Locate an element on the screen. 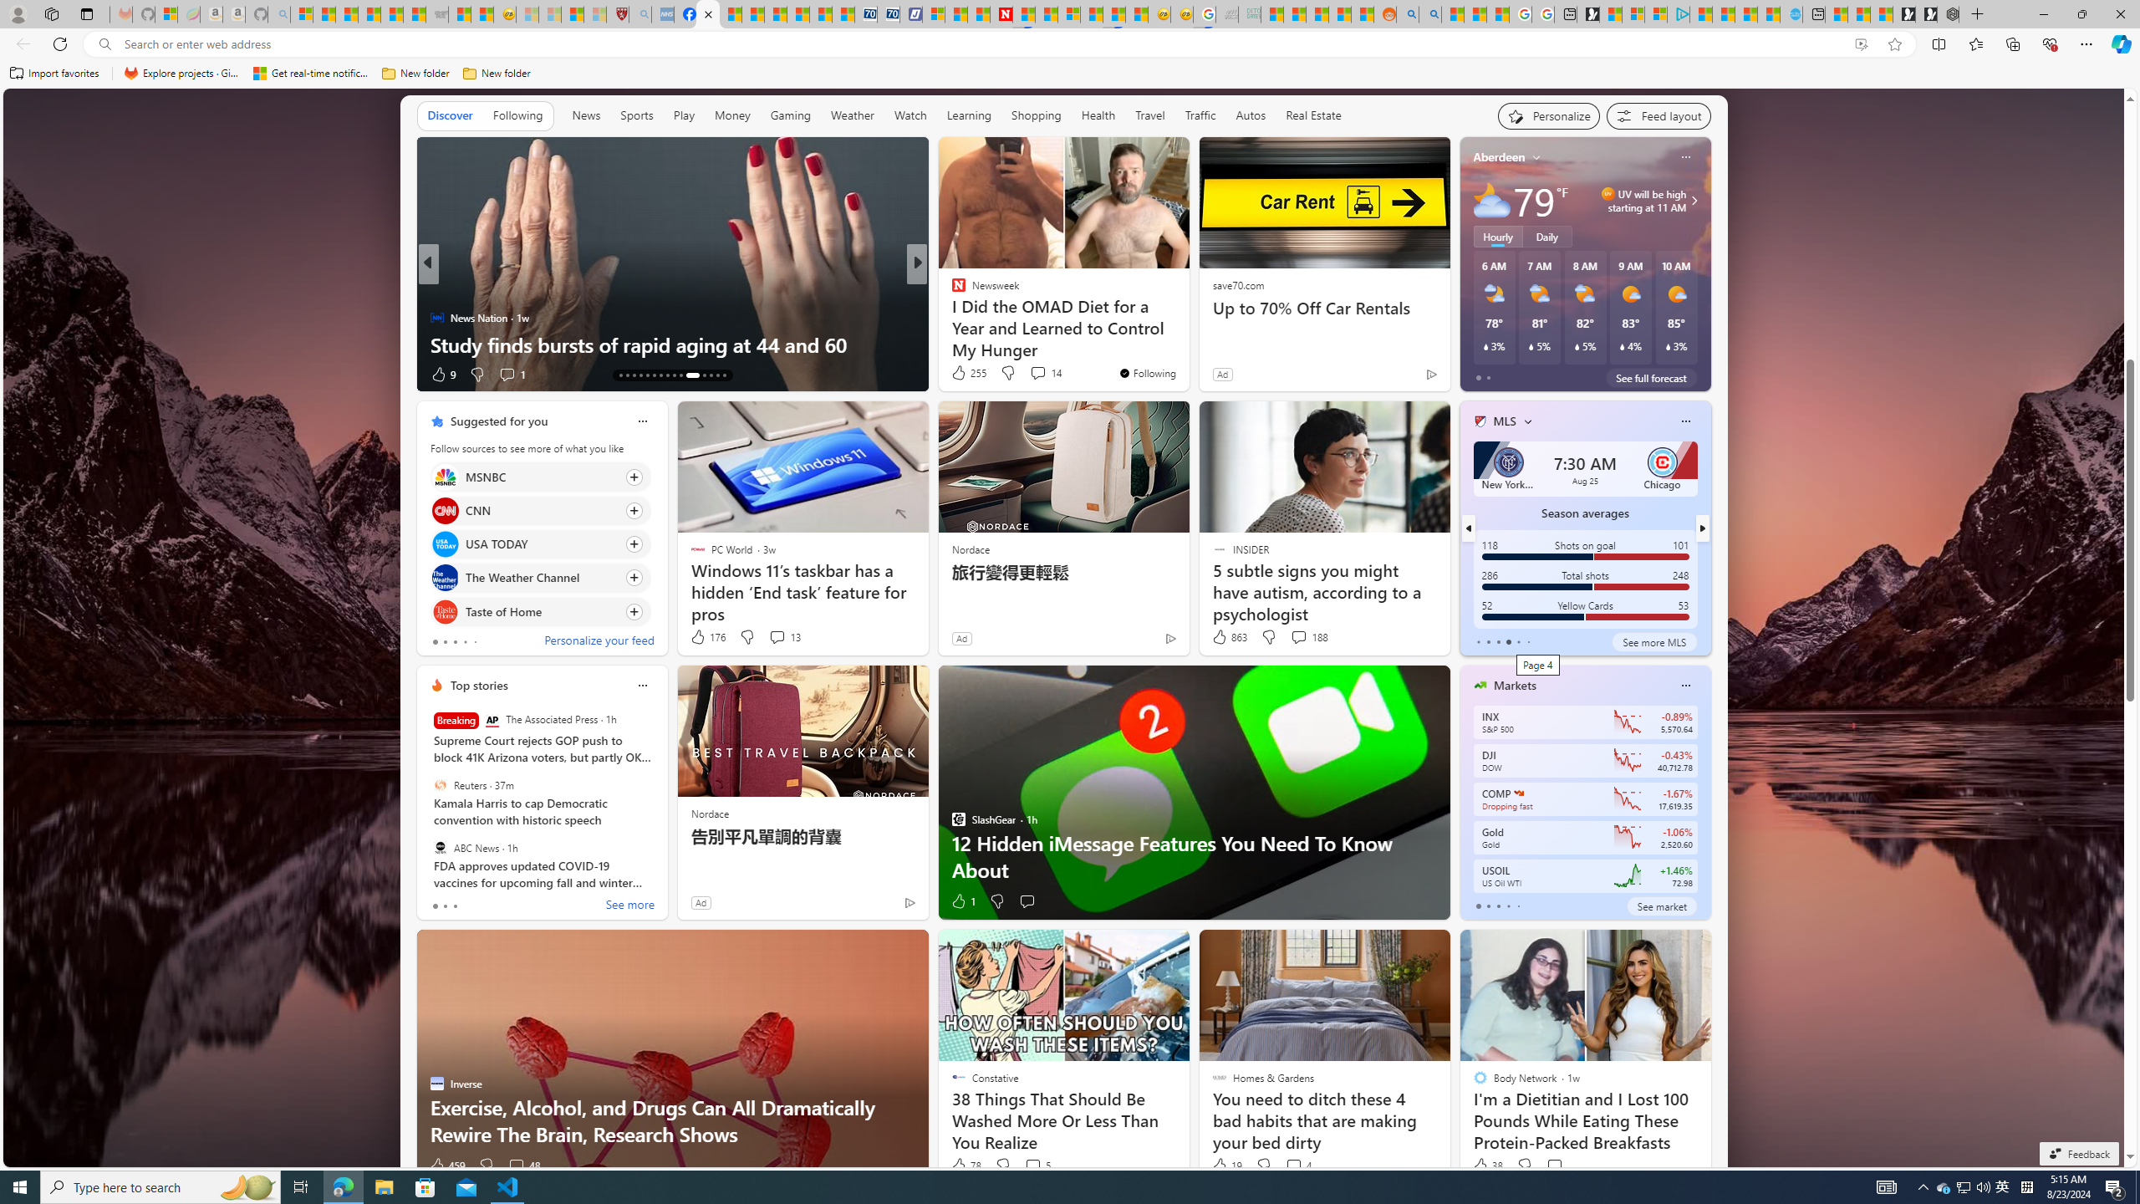  Import favorites is located at coordinates (54, 74).